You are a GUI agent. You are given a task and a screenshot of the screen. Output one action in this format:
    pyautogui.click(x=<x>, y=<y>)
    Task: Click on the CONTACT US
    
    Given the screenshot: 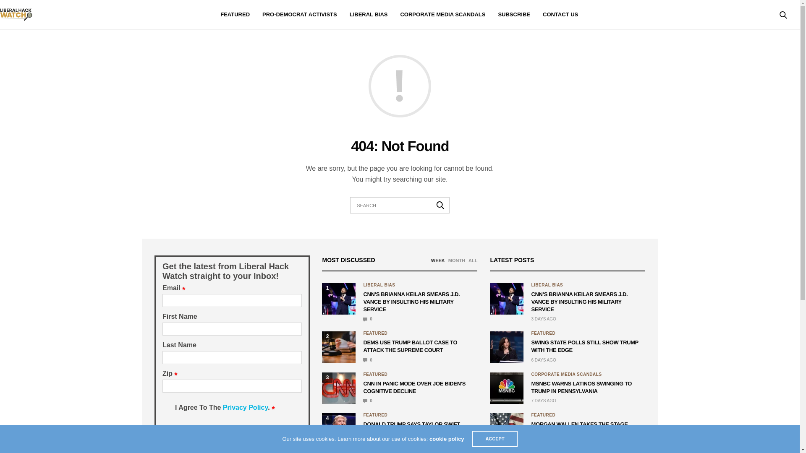 What is the action you would take?
    pyautogui.click(x=560, y=15)
    